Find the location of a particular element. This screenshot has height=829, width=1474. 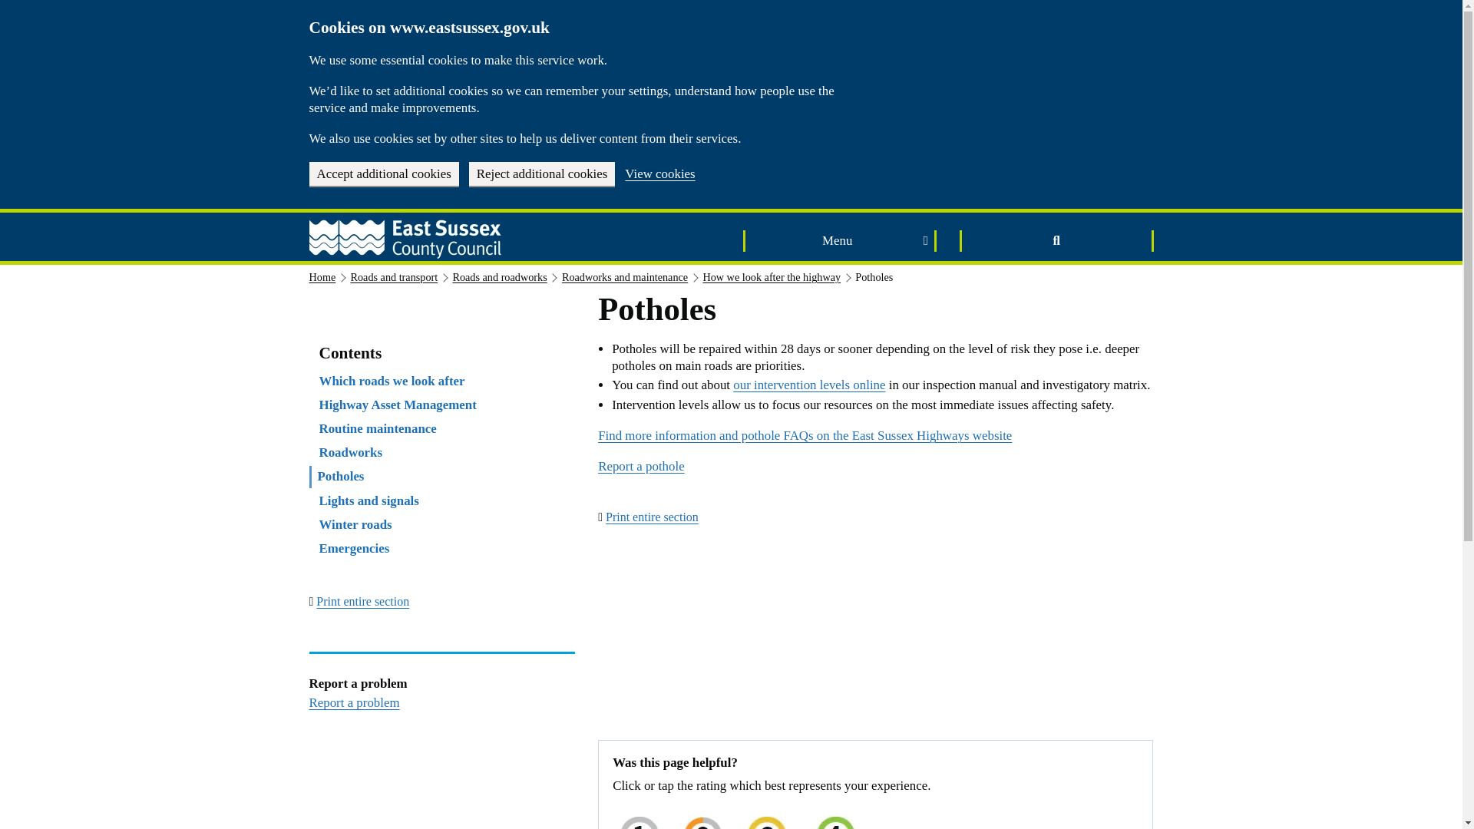

Winter roads is located at coordinates (355, 524).